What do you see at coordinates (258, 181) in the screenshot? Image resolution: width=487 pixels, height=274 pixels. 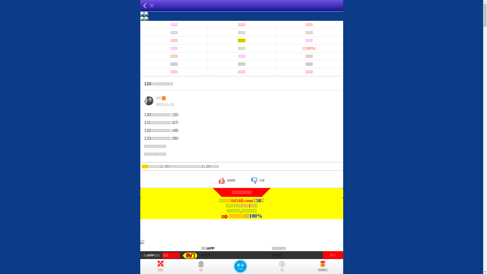 I see `158` at bounding box center [258, 181].